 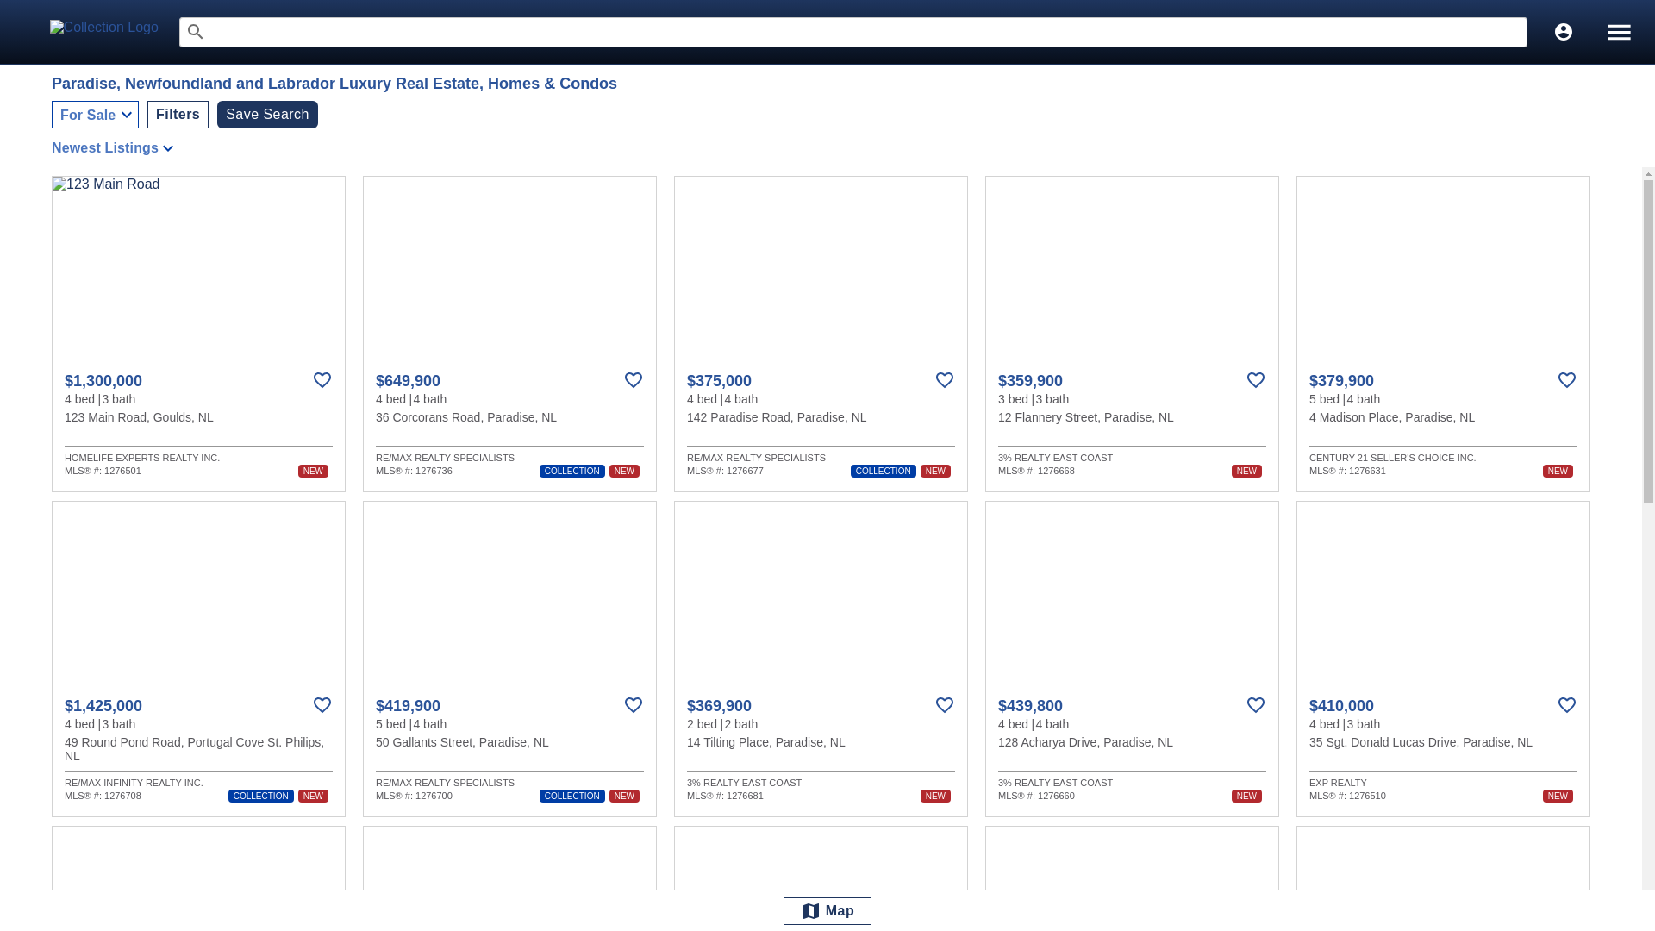 I want to click on Collection, so click(x=114, y=31).